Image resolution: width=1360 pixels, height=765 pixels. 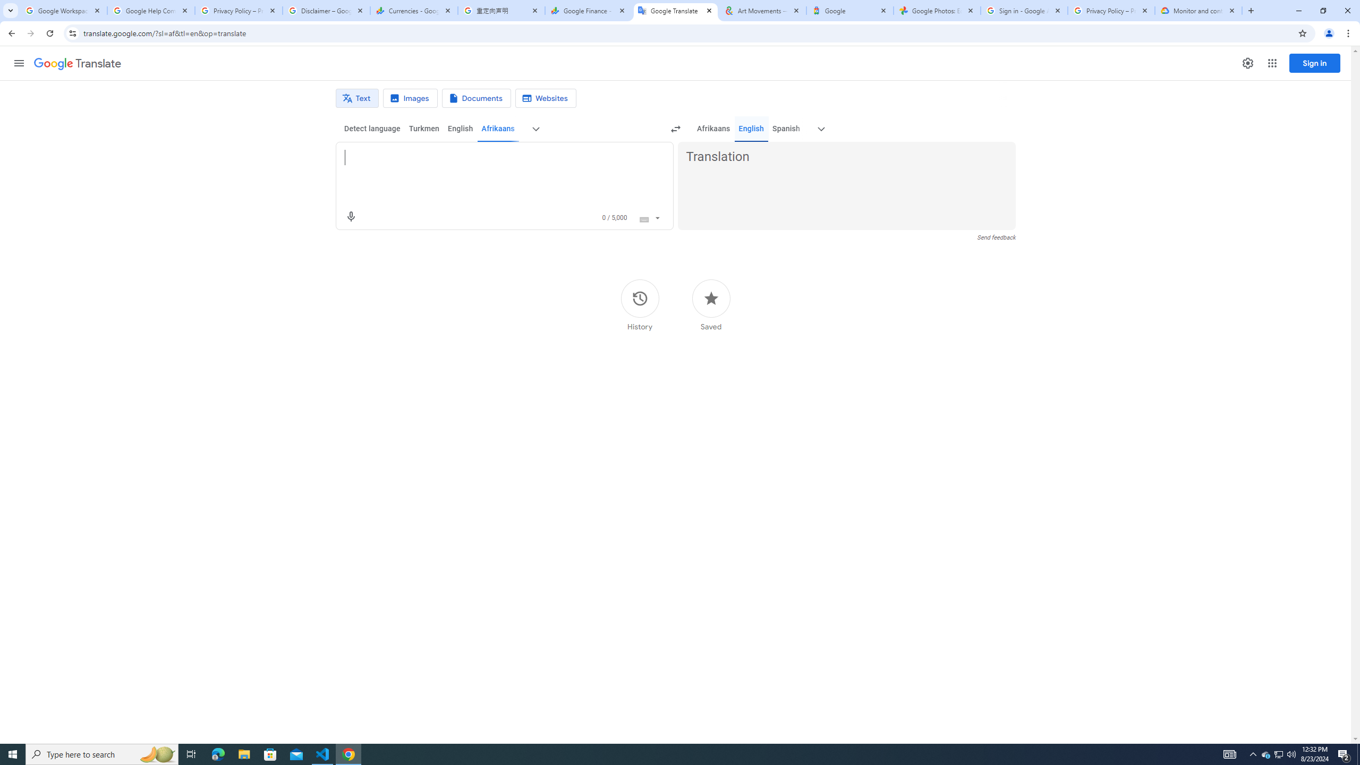 I want to click on Google Translate, so click(x=675, y=11).